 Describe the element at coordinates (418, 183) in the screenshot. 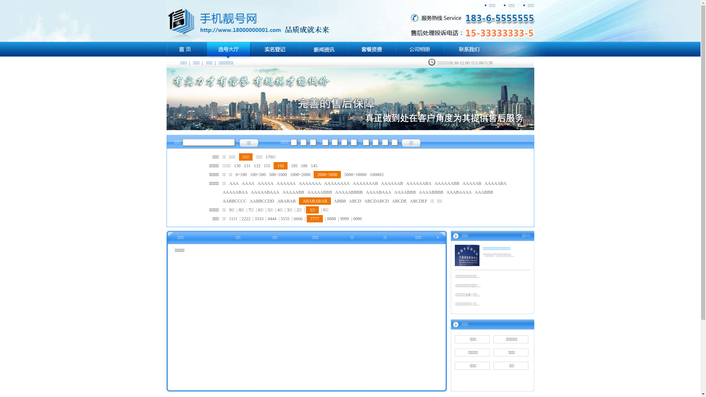

I see `AAAAAABA` at that location.